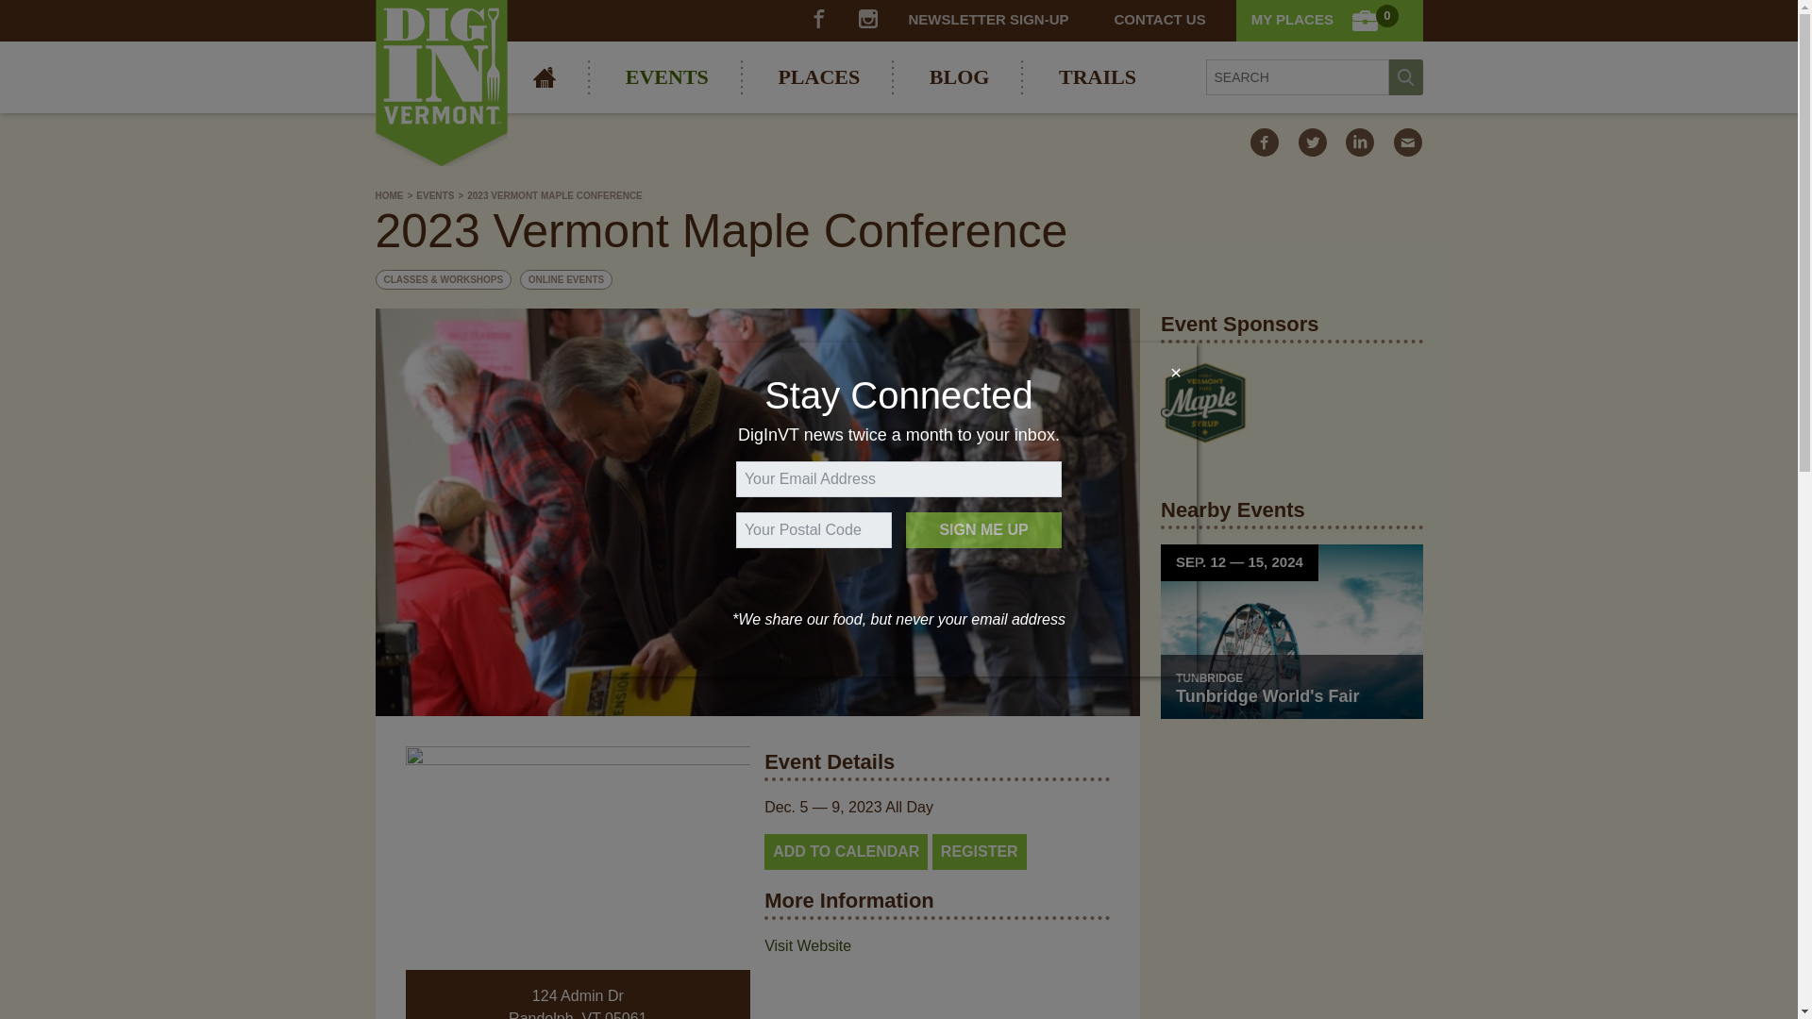 This screenshot has height=1019, width=1812. Describe the element at coordinates (1359, 142) in the screenshot. I see `LinkedIn` at that location.